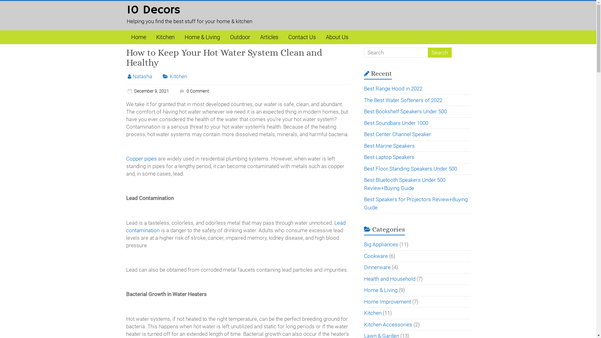 The height and width of the screenshot is (338, 601). I want to click on Contact Us, so click(302, 37).